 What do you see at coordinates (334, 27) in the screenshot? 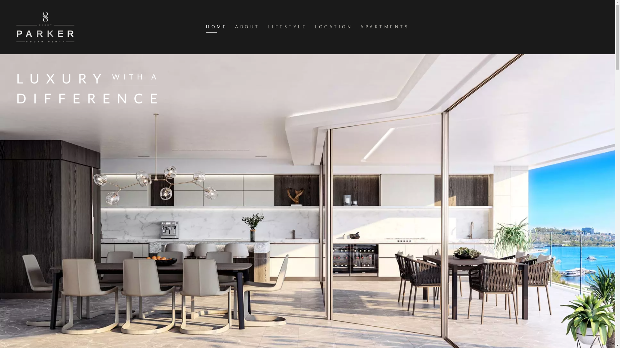
I see `LOCATION` at bounding box center [334, 27].